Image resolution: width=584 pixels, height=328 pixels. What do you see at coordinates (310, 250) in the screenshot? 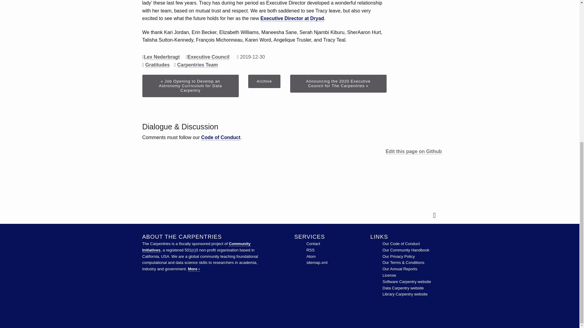
I see `Subscribe to RSS Feed` at bounding box center [310, 250].